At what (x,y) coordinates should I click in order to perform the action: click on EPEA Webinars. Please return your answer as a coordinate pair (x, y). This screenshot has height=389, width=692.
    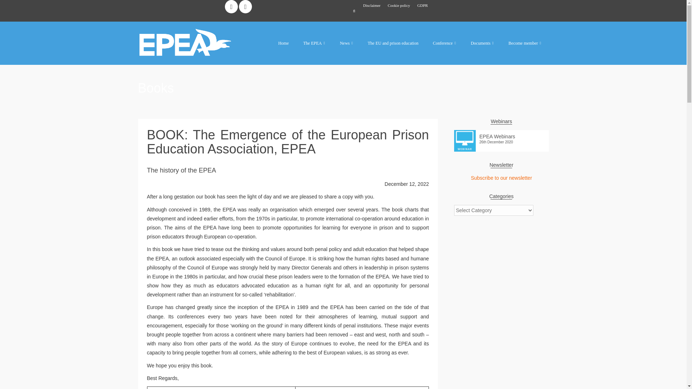
    Looking at the image, I should click on (501, 135).